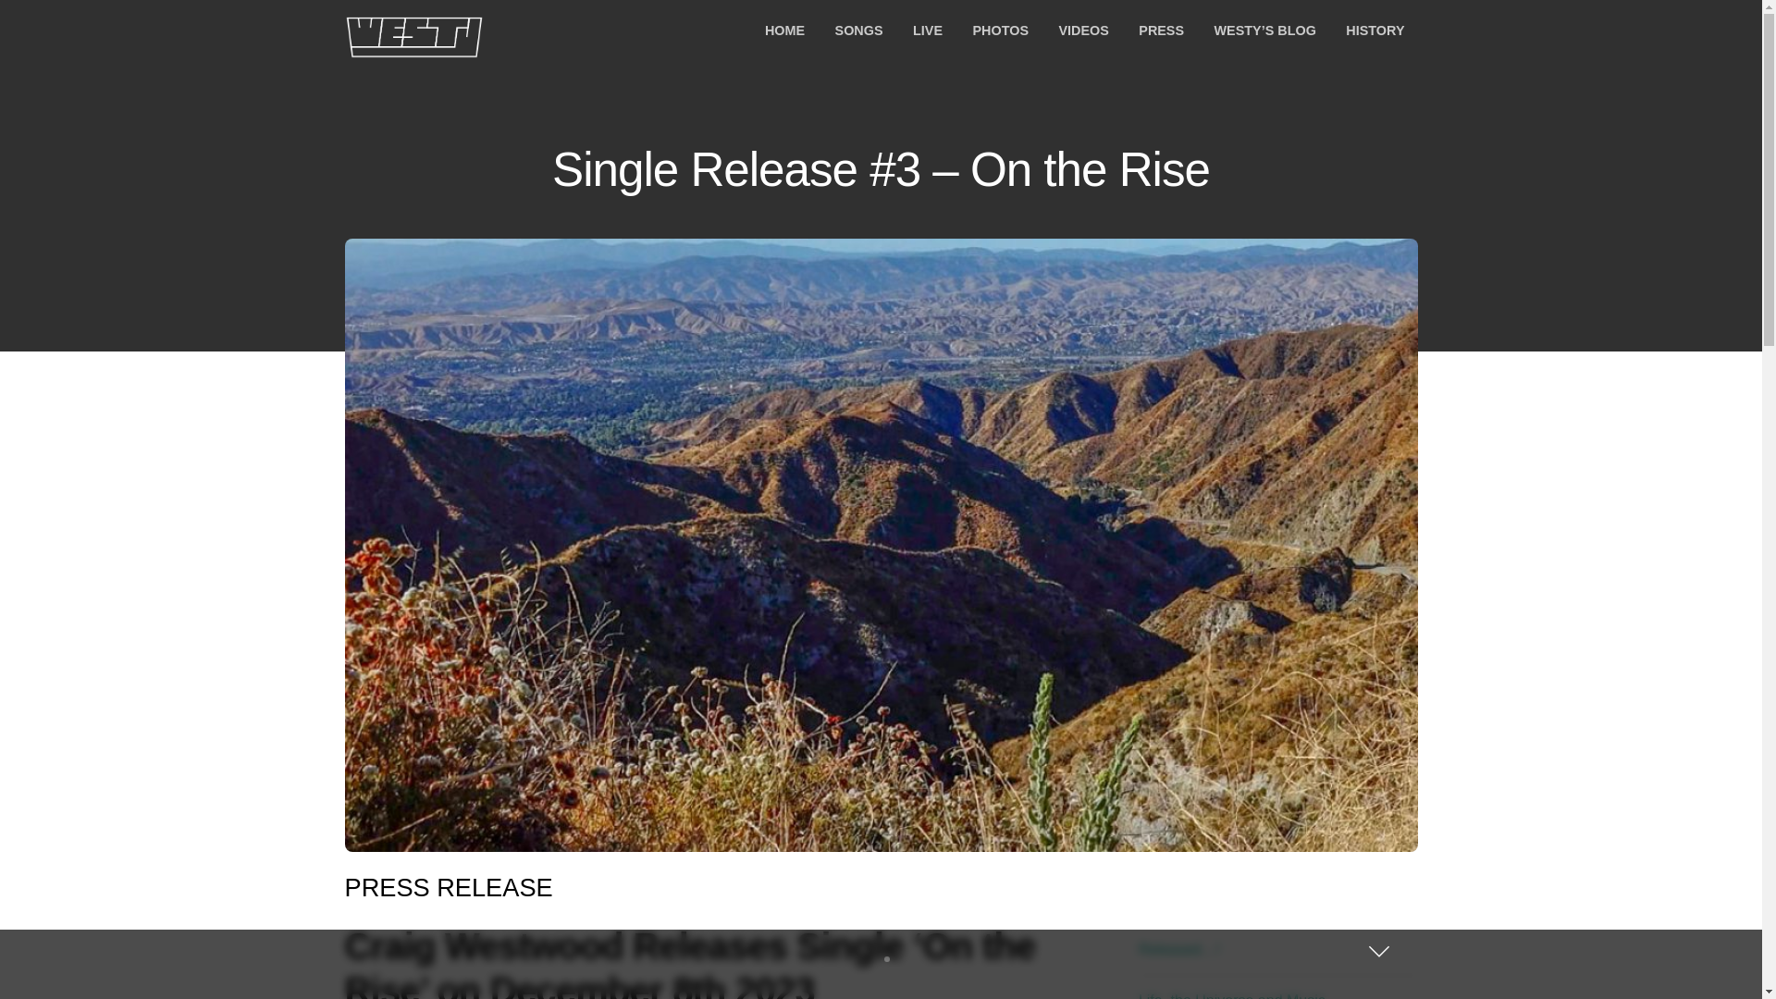 This screenshot has height=999, width=1776. I want to click on Collapse player, so click(1378, 951).